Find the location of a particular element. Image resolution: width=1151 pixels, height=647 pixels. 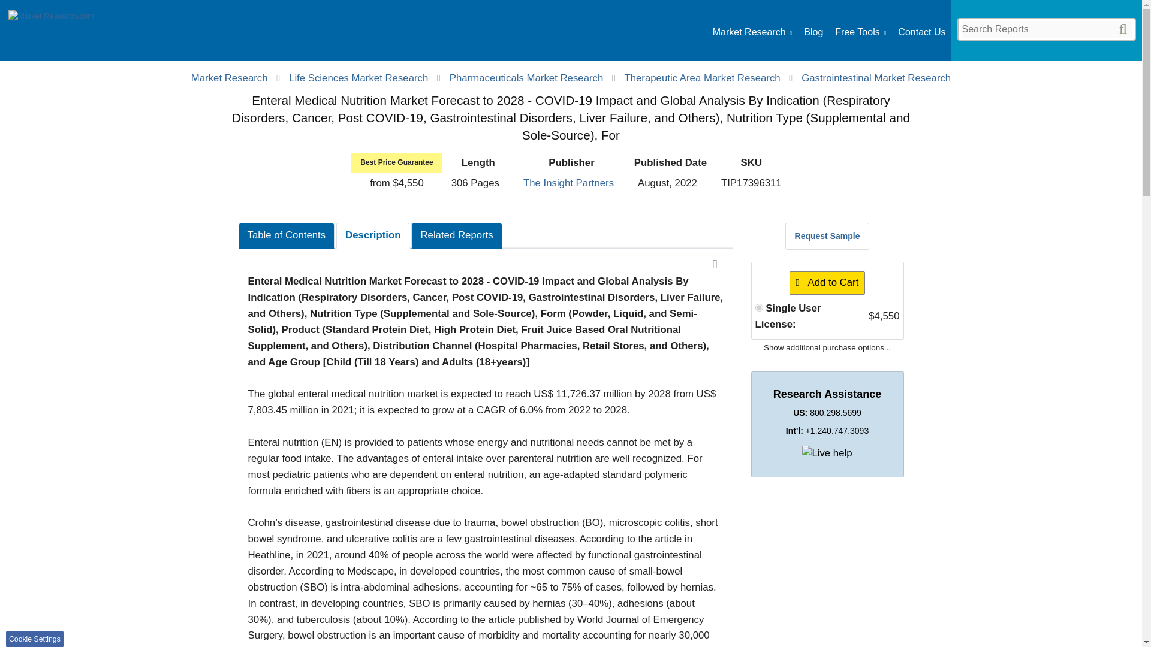

Market Research is located at coordinates (229, 78).